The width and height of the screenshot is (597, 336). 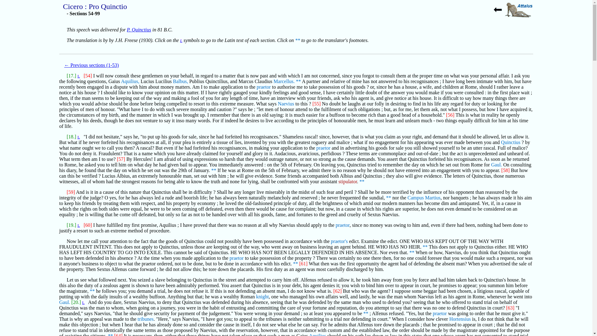 What do you see at coordinates (286, 104) in the screenshot?
I see `Naevius` at bounding box center [286, 104].